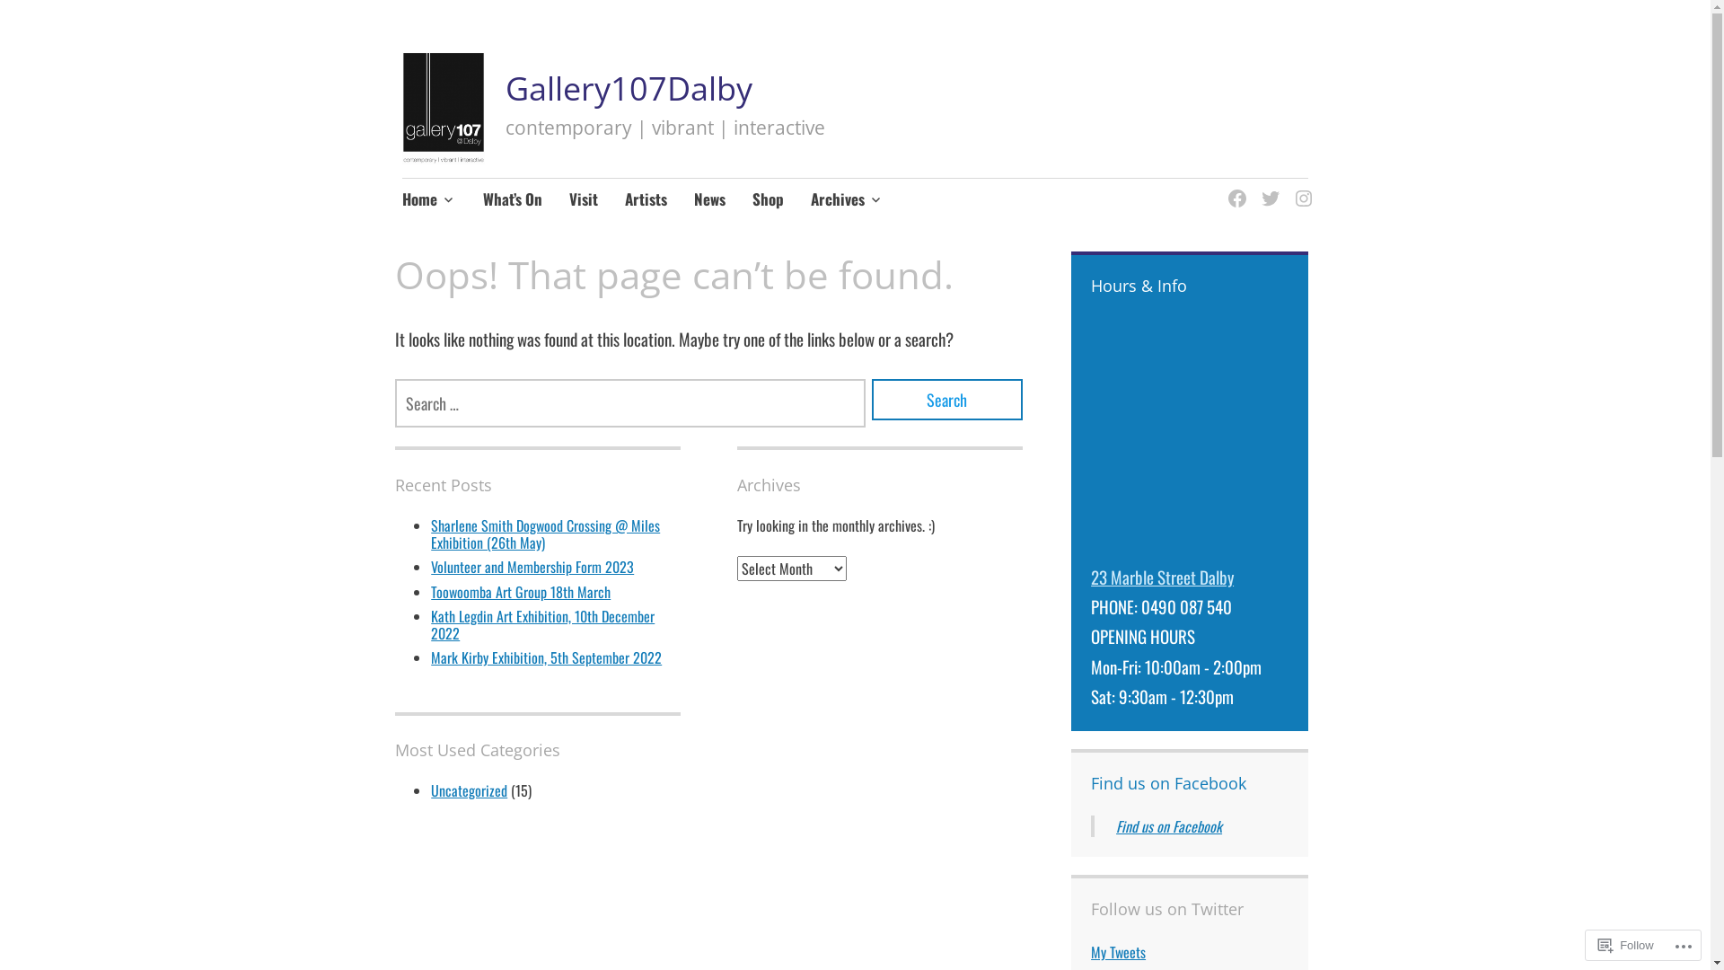 The image size is (1724, 970). What do you see at coordinates (521, 592) in the screenshot?
I see `Toowoomba Art Group 18th March` at bounding box center [521, 592].